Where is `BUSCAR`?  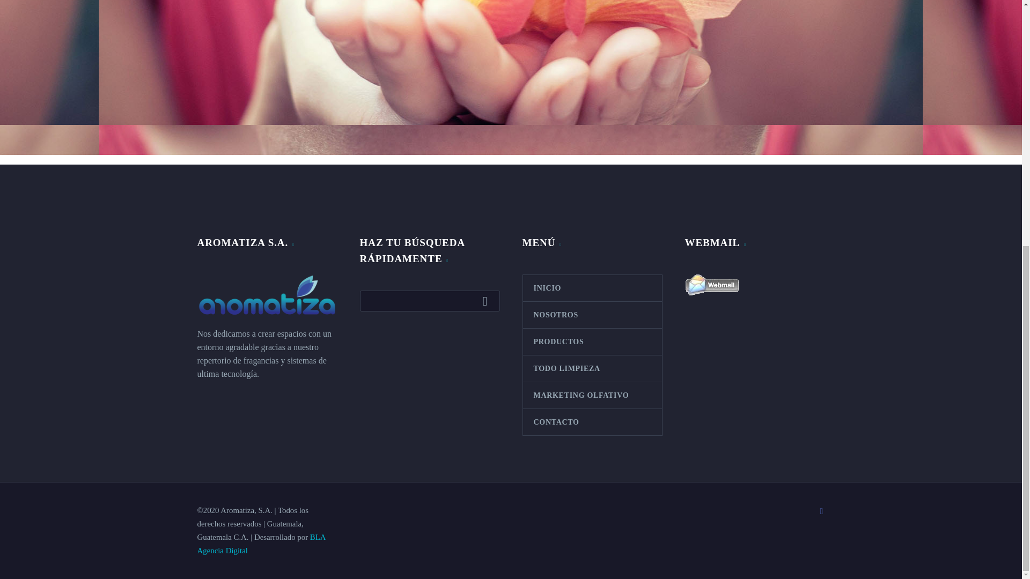 BUSCAR is located at coordinates (488, 300).